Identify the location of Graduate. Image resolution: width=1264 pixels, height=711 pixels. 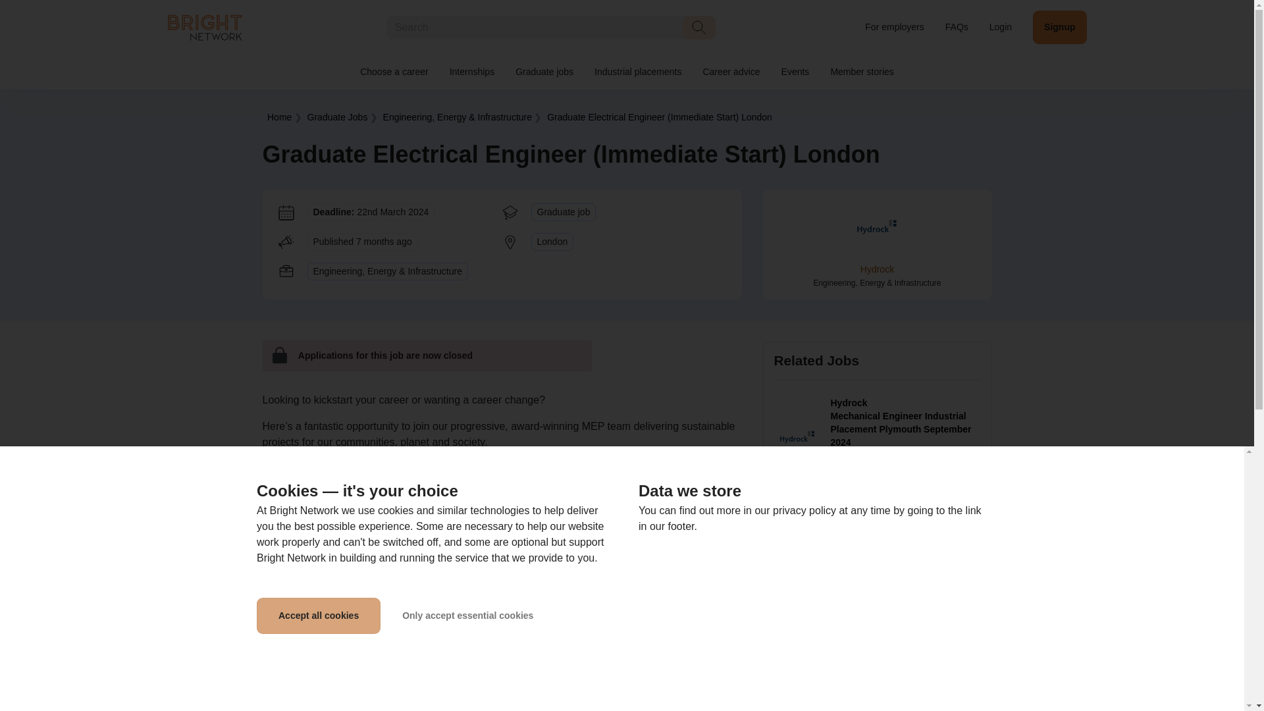
(660, 117).